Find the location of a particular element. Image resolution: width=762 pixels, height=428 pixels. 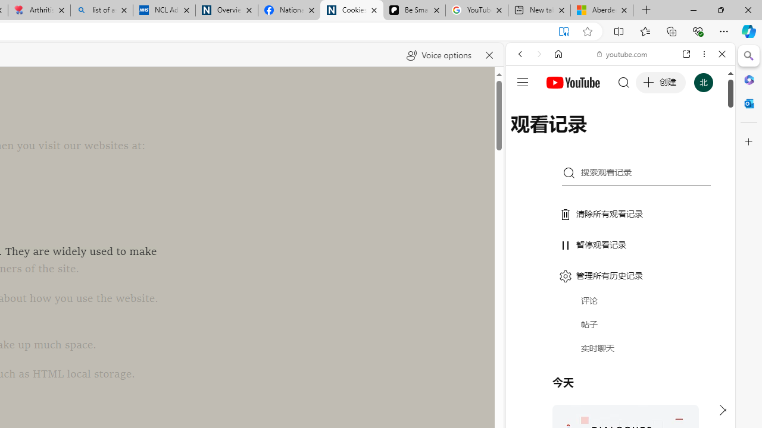

Be Smart | creating Science videos | Patreon is located at coordinates (414, 11).